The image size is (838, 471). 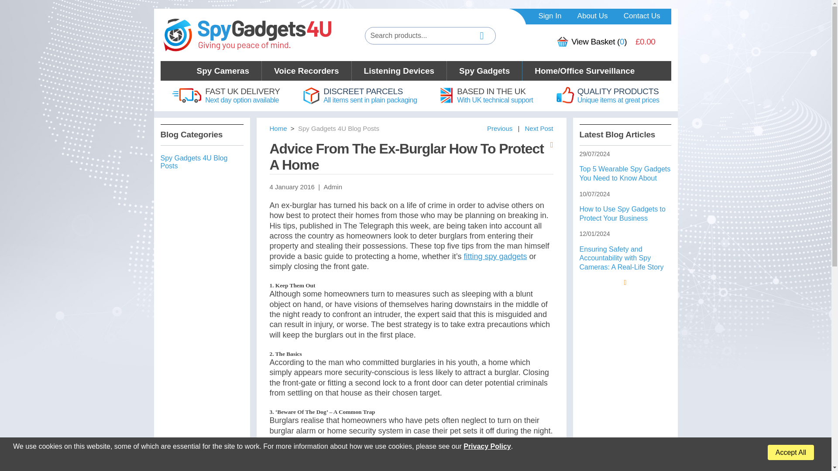 What do you see at coordinates (550, 17) in the screenshot?
I see `Home` at bounding box center [550, 17].